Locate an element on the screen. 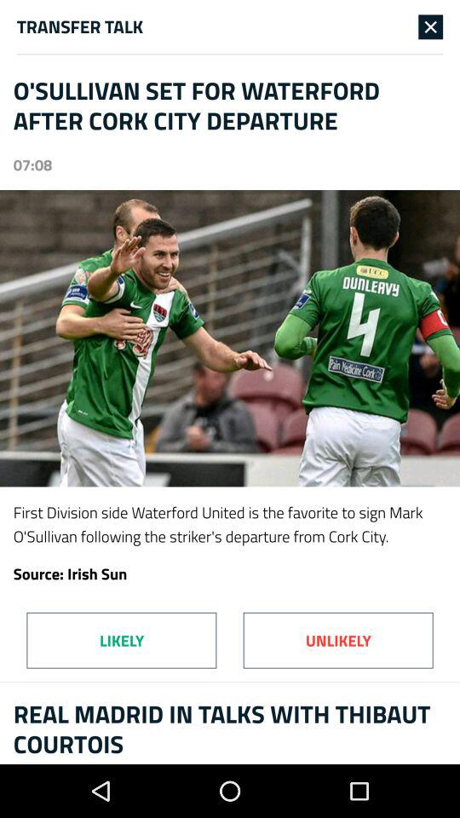  turn off likely at the bottom left corner is located at coordinates (121, 640).